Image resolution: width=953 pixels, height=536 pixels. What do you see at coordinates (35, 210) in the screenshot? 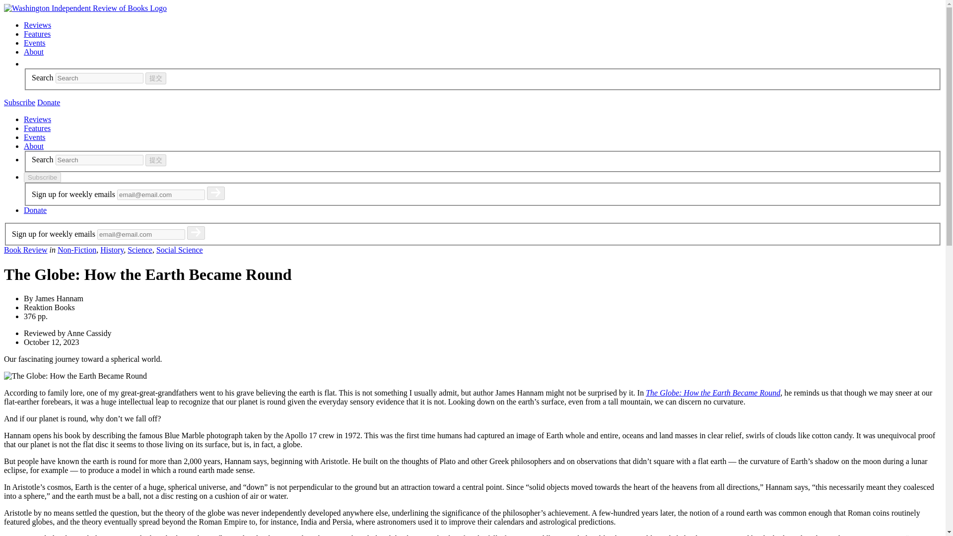
I see `Donate` at bounding box center [35, 210].